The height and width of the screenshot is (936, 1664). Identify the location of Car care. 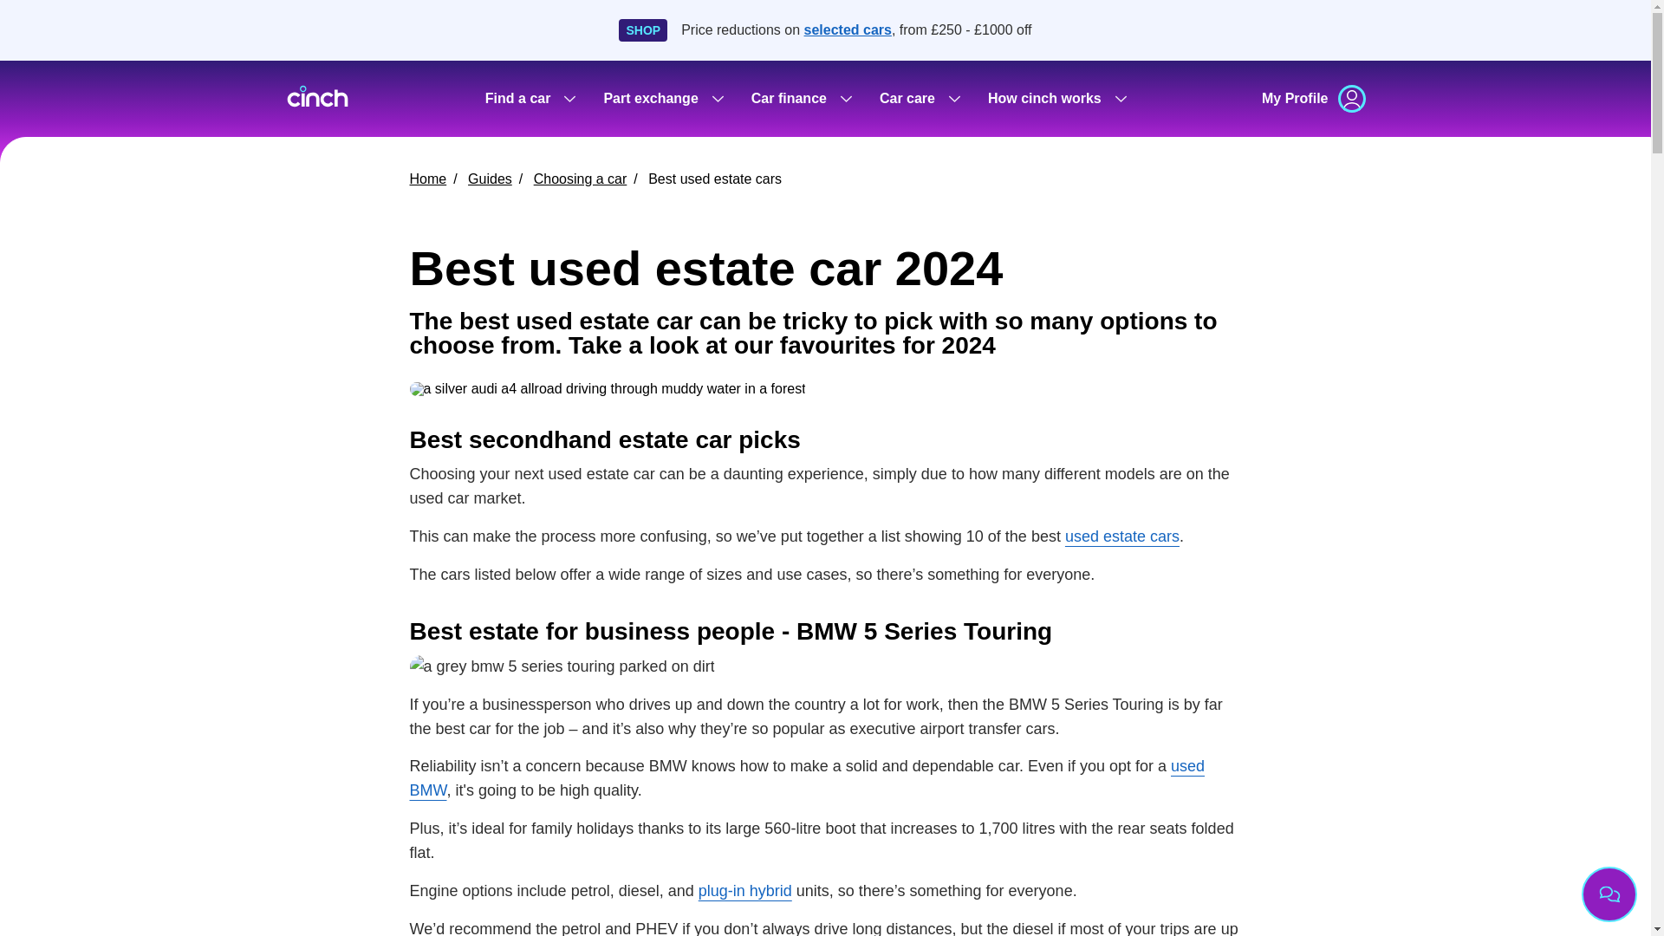
(919, 99).